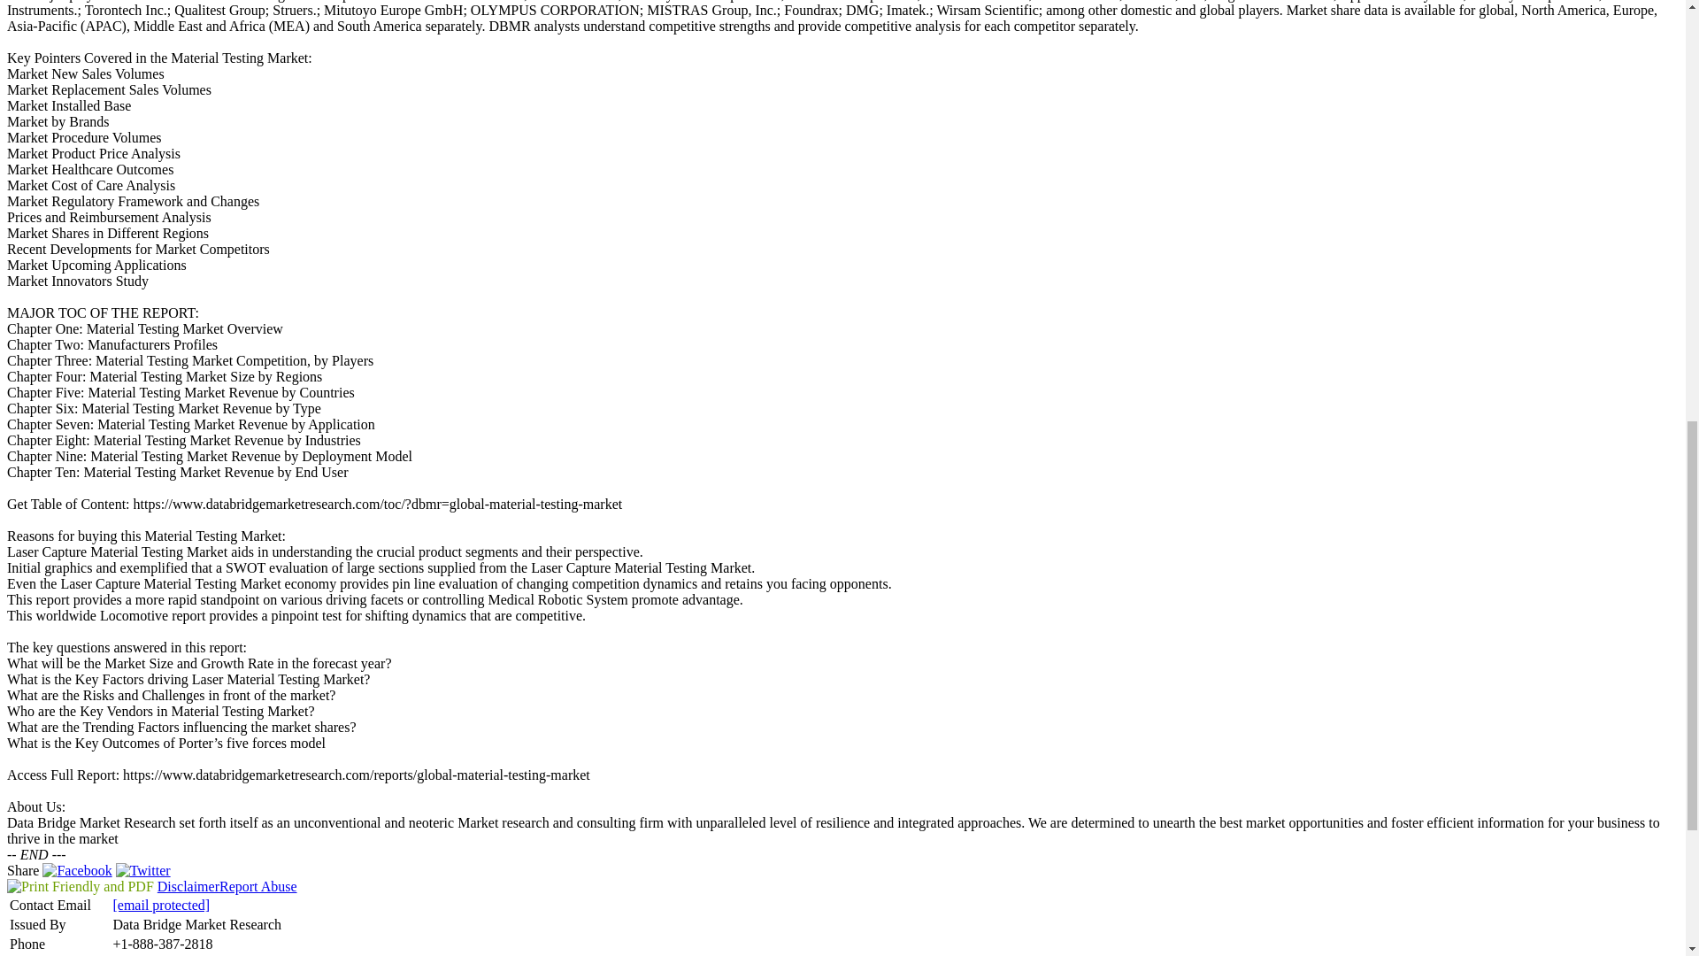 Image resolution: width=1699 pixels, height=956 pixels. Describe the element at coordinates (188, 885) in the screenshot. I see `Disclaimer` at that location.